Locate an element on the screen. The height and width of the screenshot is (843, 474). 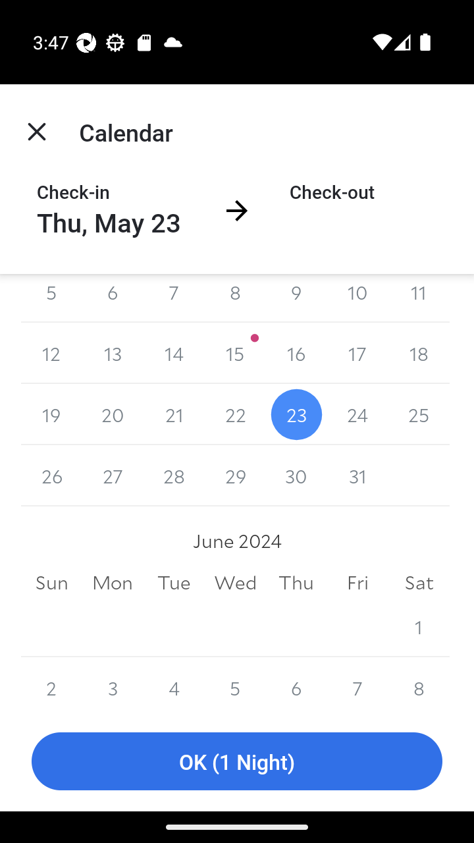
27 27 May 2024 is located at coordinates (113, 476).